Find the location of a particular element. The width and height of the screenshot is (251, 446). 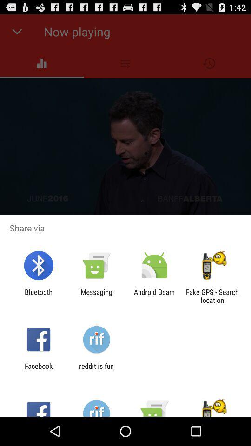

turn off icon next to bluetooth item is located at coordinates (96, 296).